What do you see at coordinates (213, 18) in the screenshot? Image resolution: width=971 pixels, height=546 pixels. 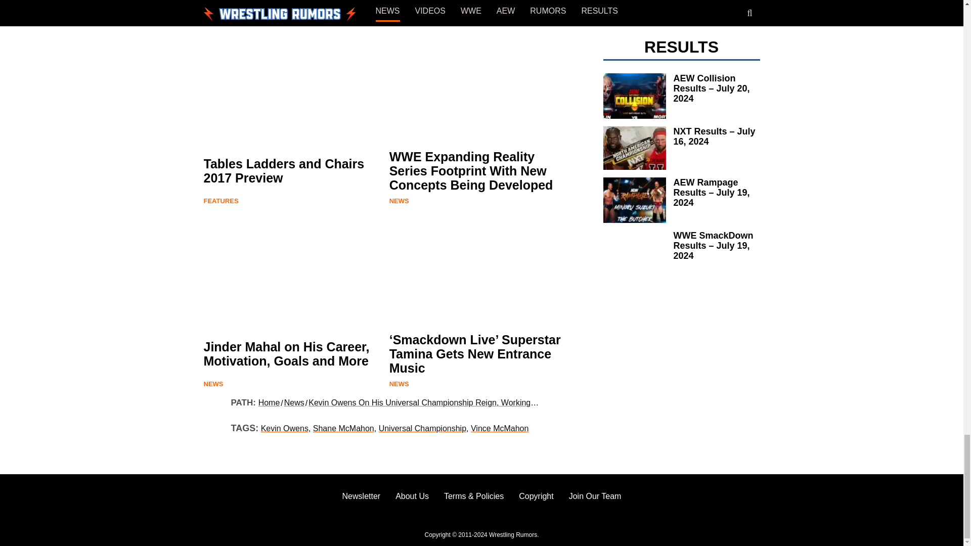 I see `News` at bounding box center [213, 18].